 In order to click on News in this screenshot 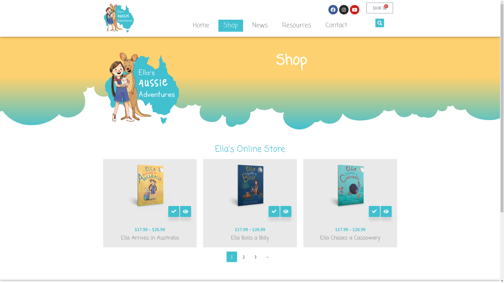, I will do `click(260, 26)`.